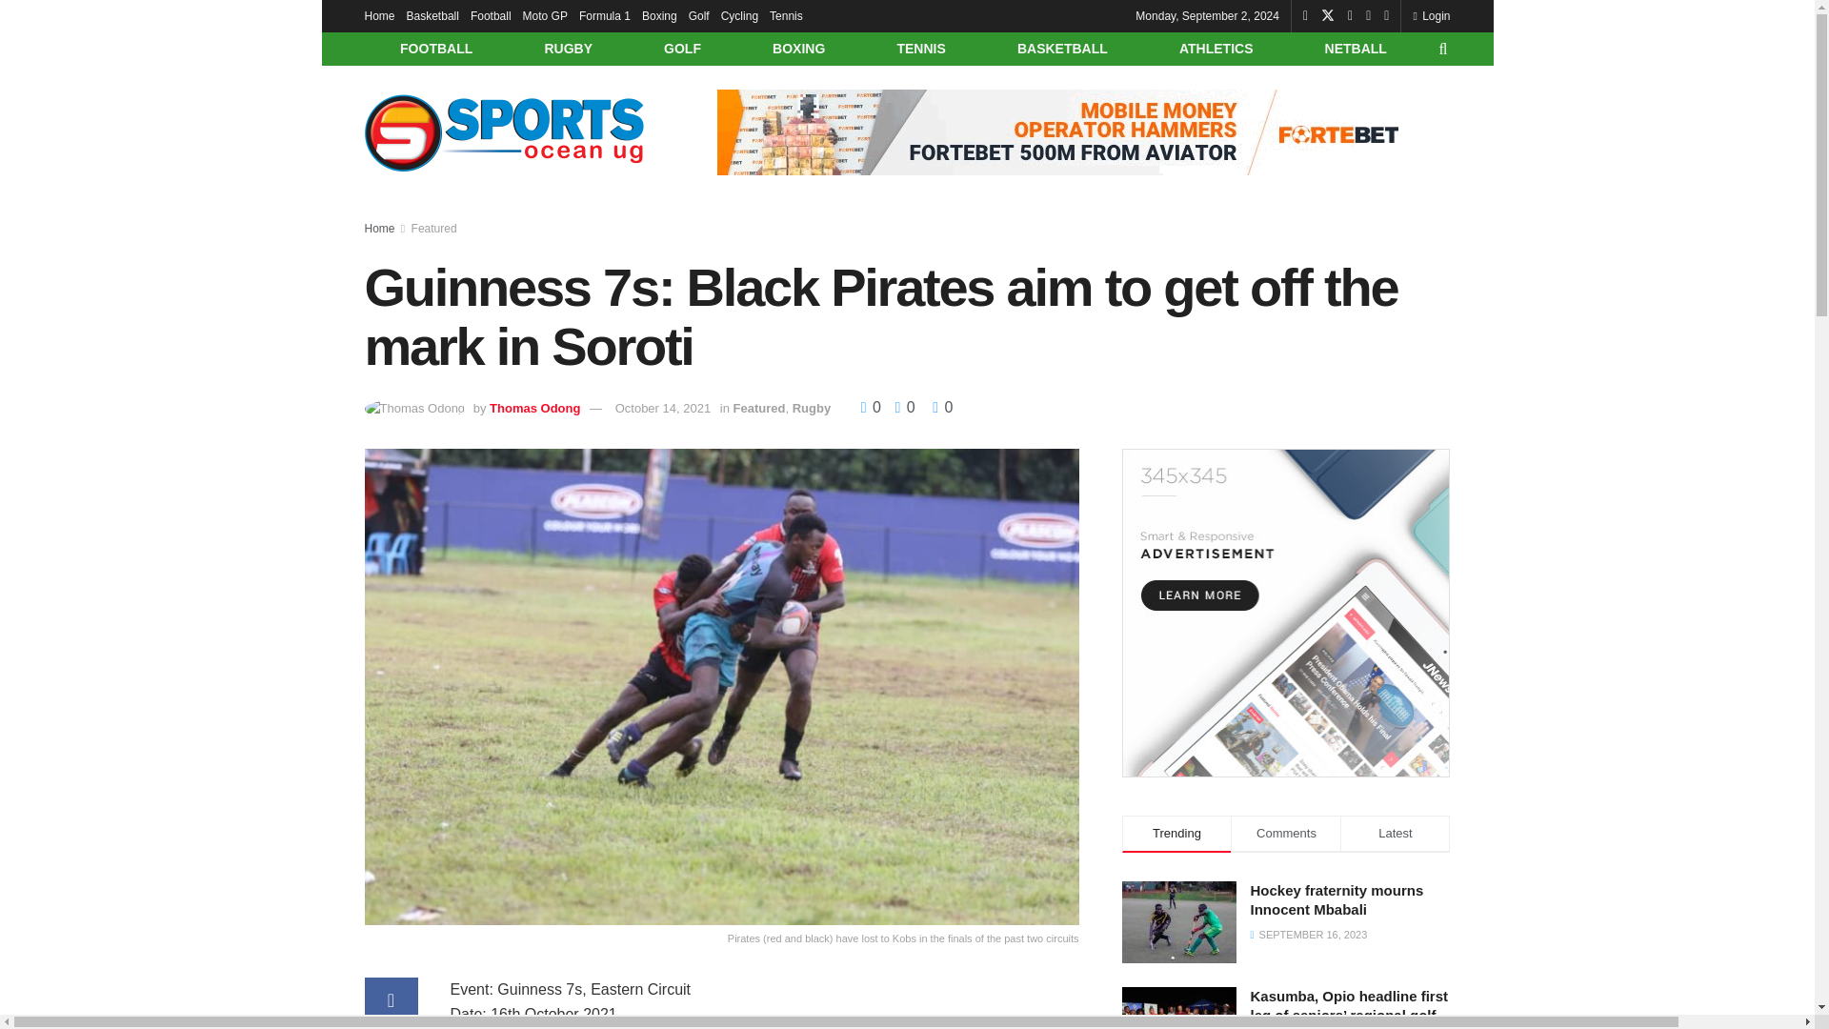 This screenshot has width=1829, height=1029. I want to click on Moto GP, so click(545, 15).